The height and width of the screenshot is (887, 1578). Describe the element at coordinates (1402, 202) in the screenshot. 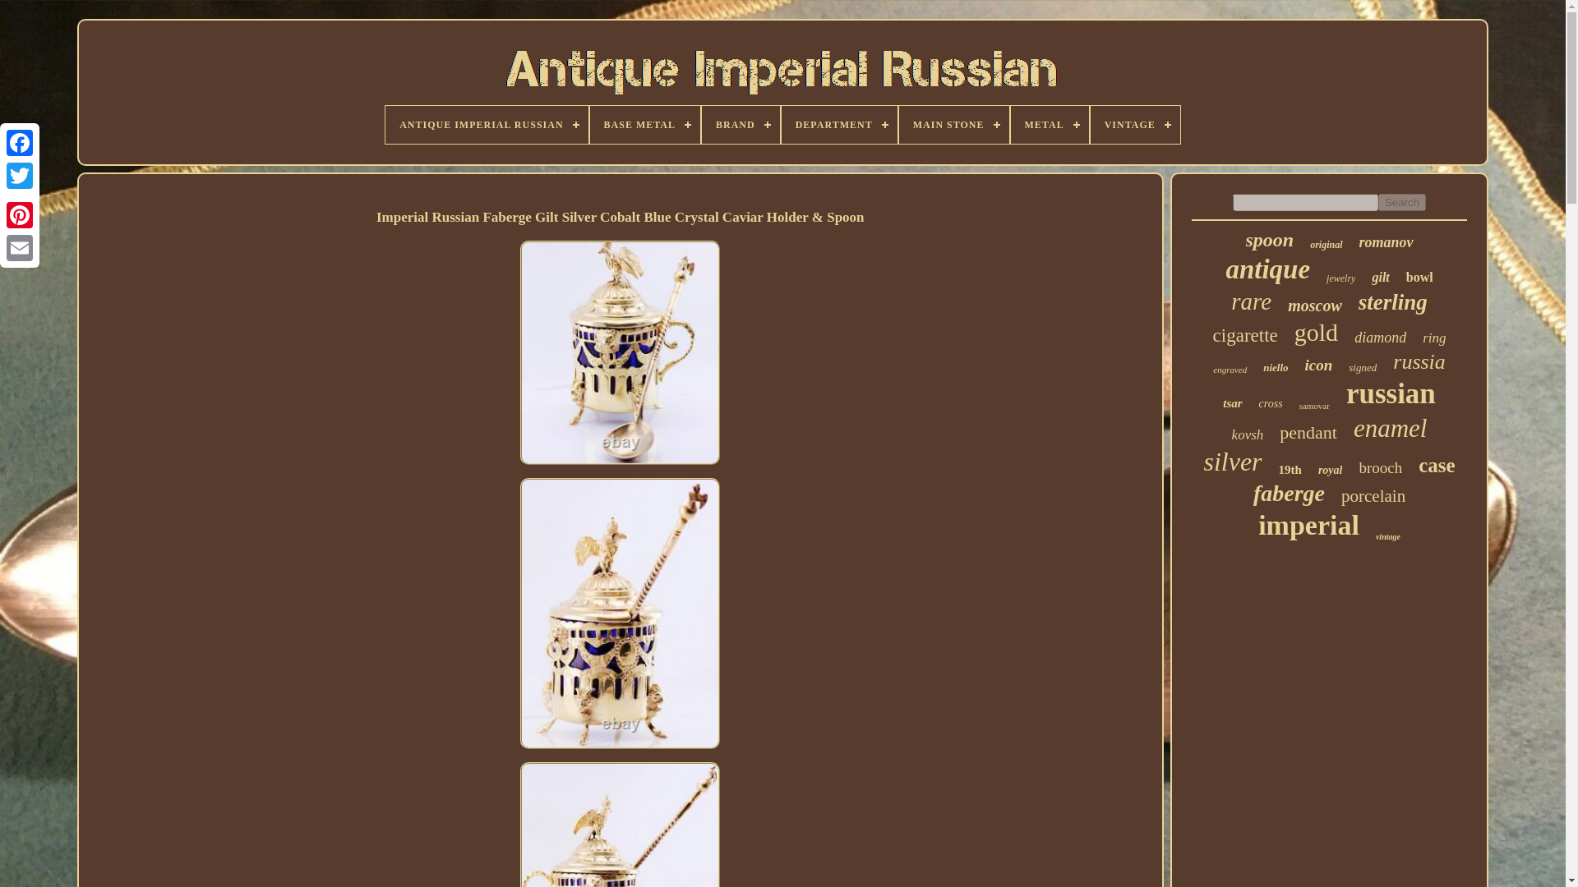

I see `Search` at that location.